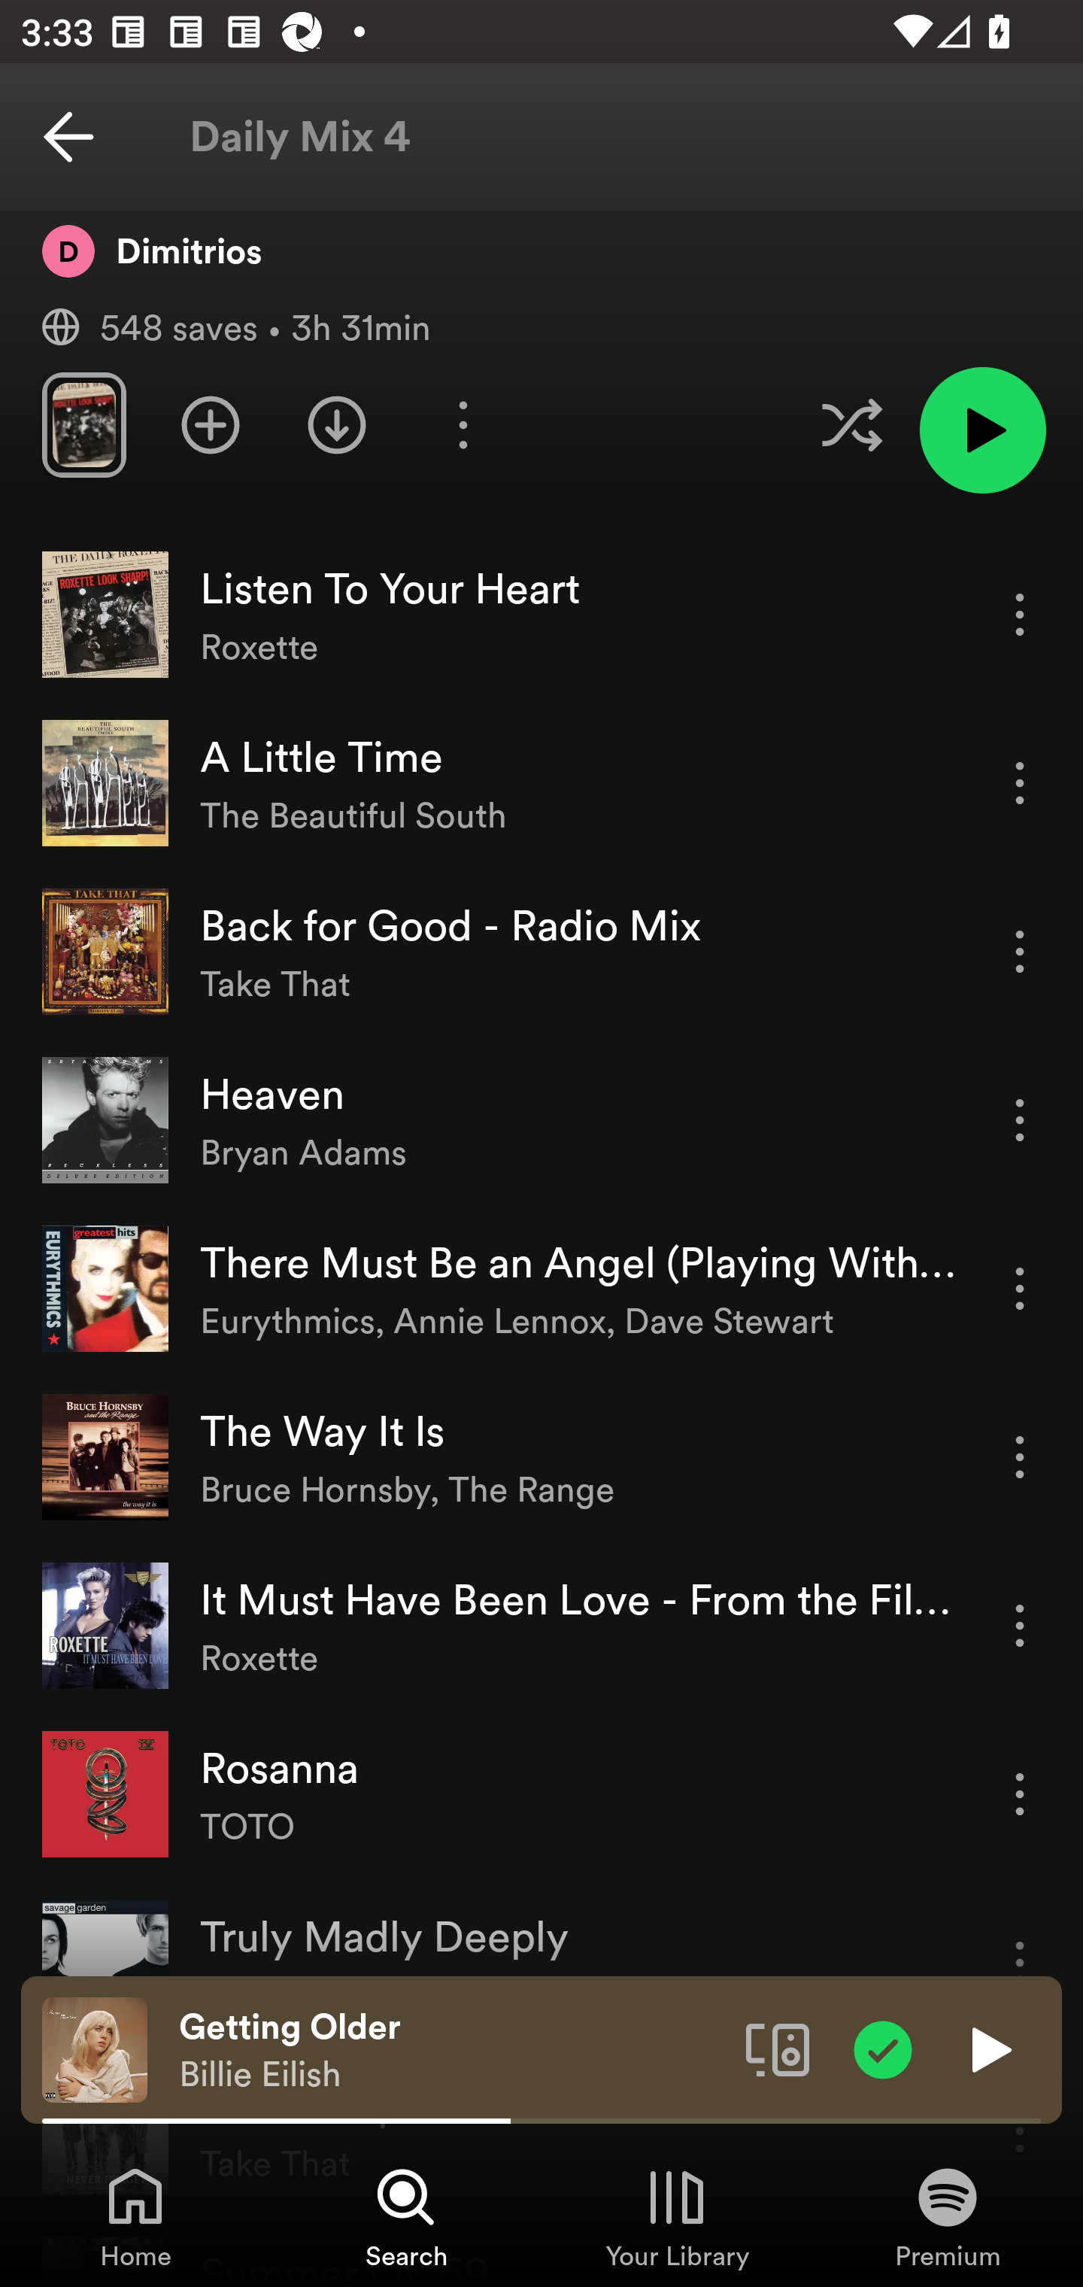  I want to click on More options for song Back for Good - Radio Mix, so click(1020, 951).